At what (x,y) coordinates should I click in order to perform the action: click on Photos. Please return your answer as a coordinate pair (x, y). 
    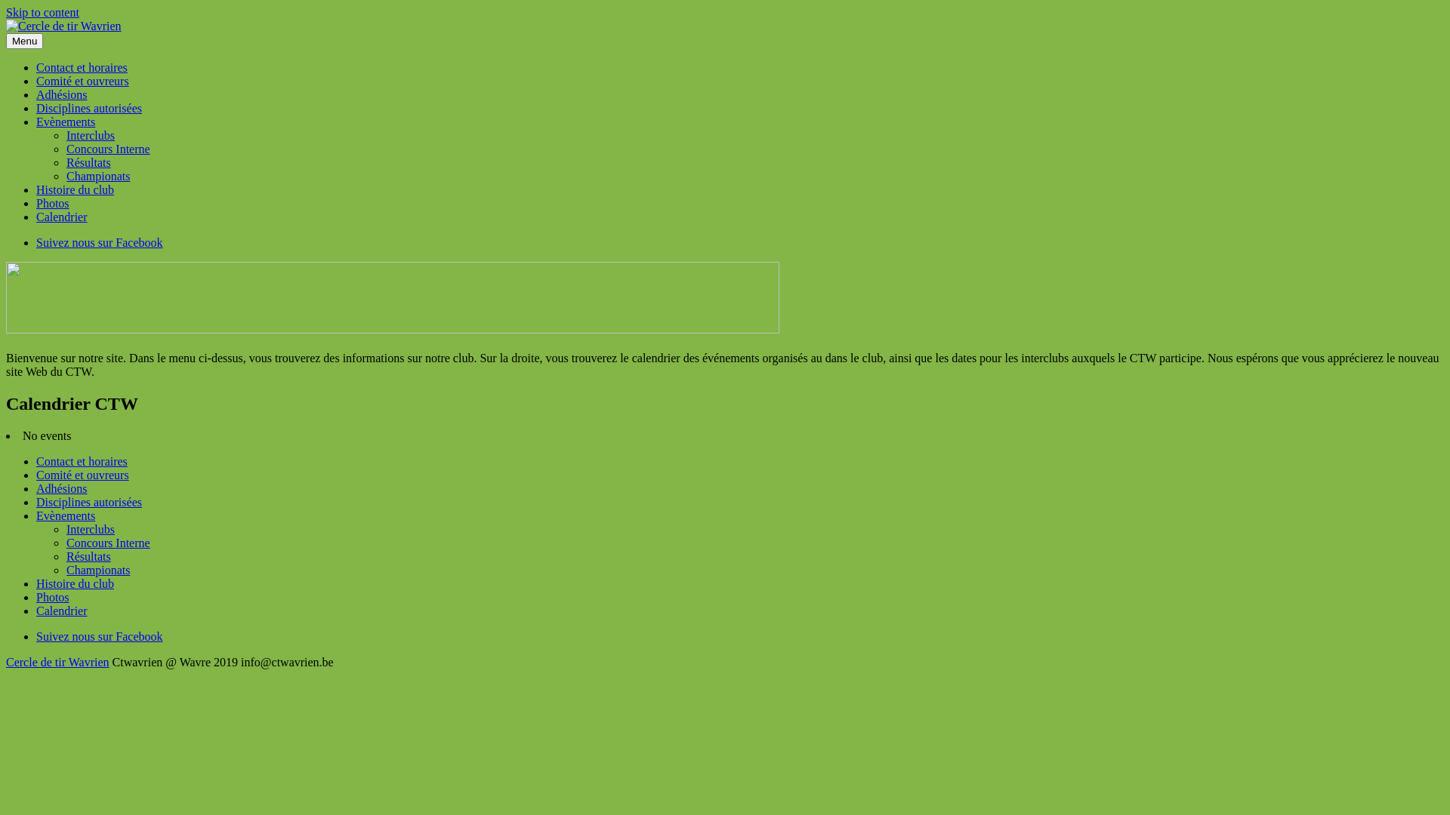
    Looking at the image, I should click on (53, 204).